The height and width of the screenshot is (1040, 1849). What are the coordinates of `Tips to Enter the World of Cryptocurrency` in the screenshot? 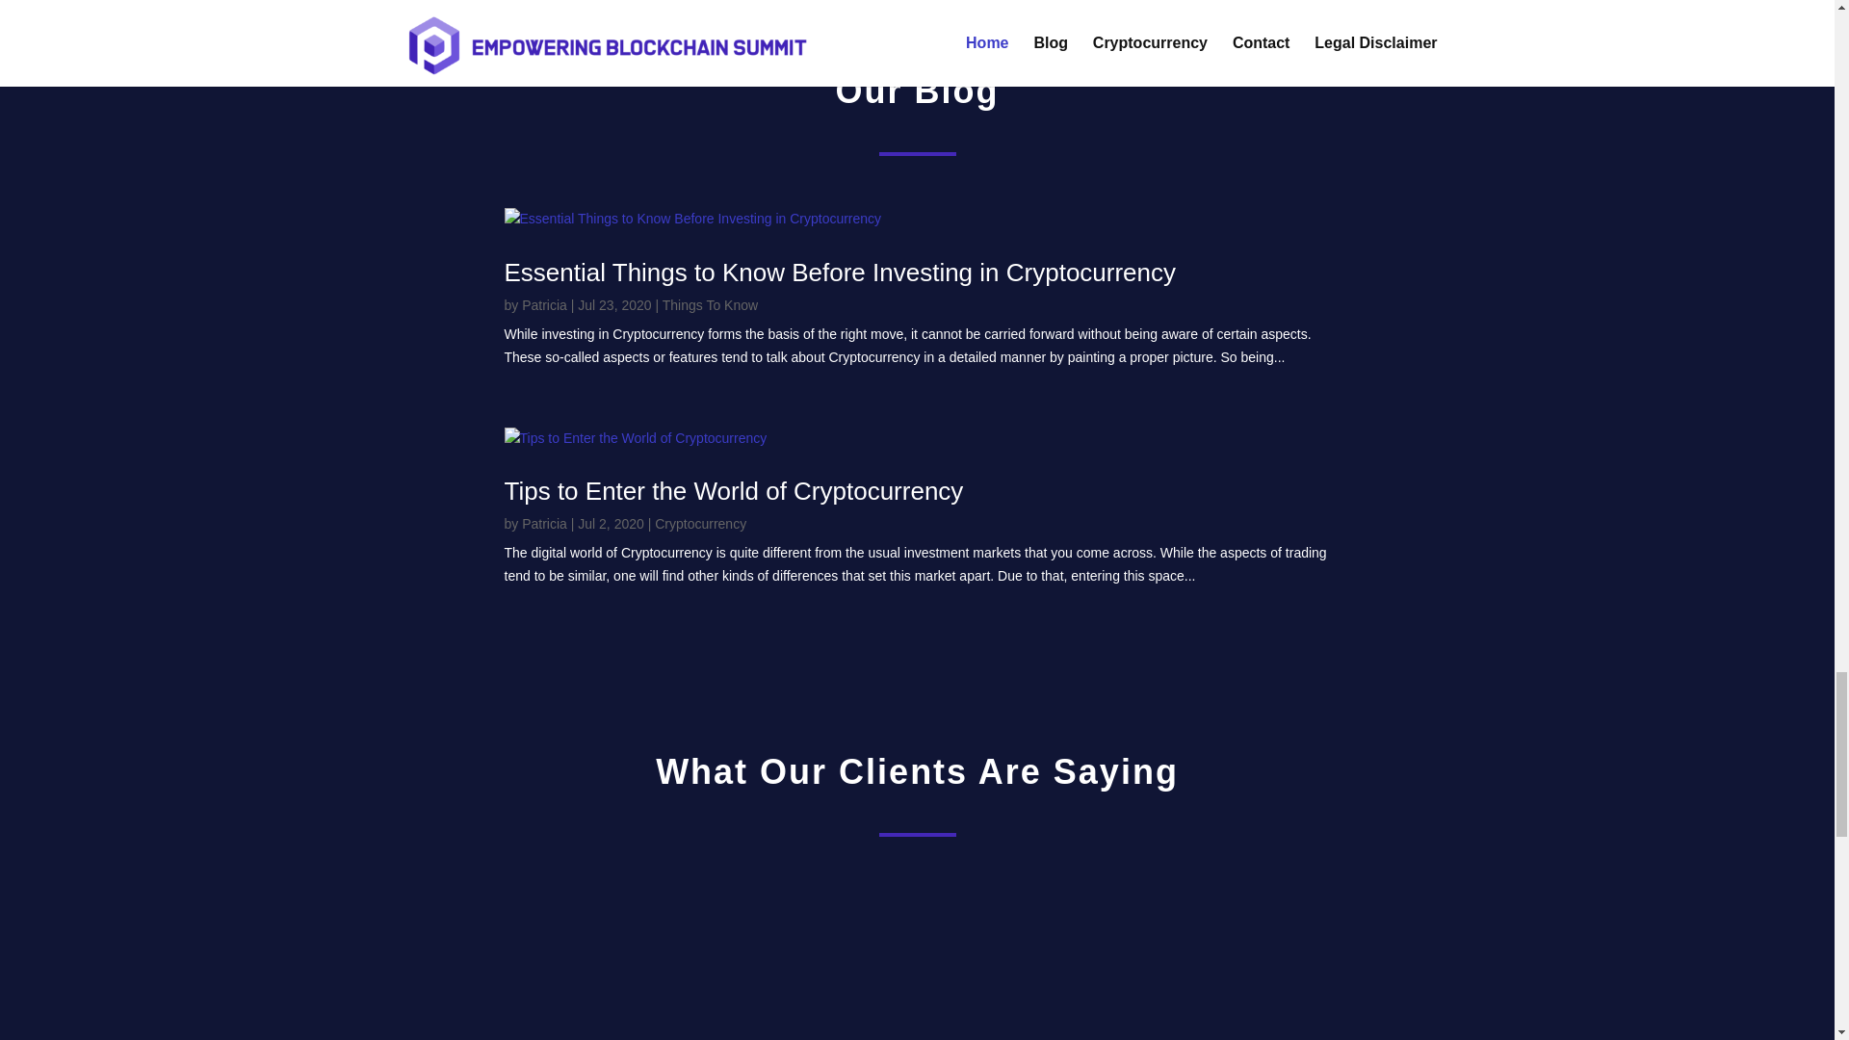 It's located at (734, 490).